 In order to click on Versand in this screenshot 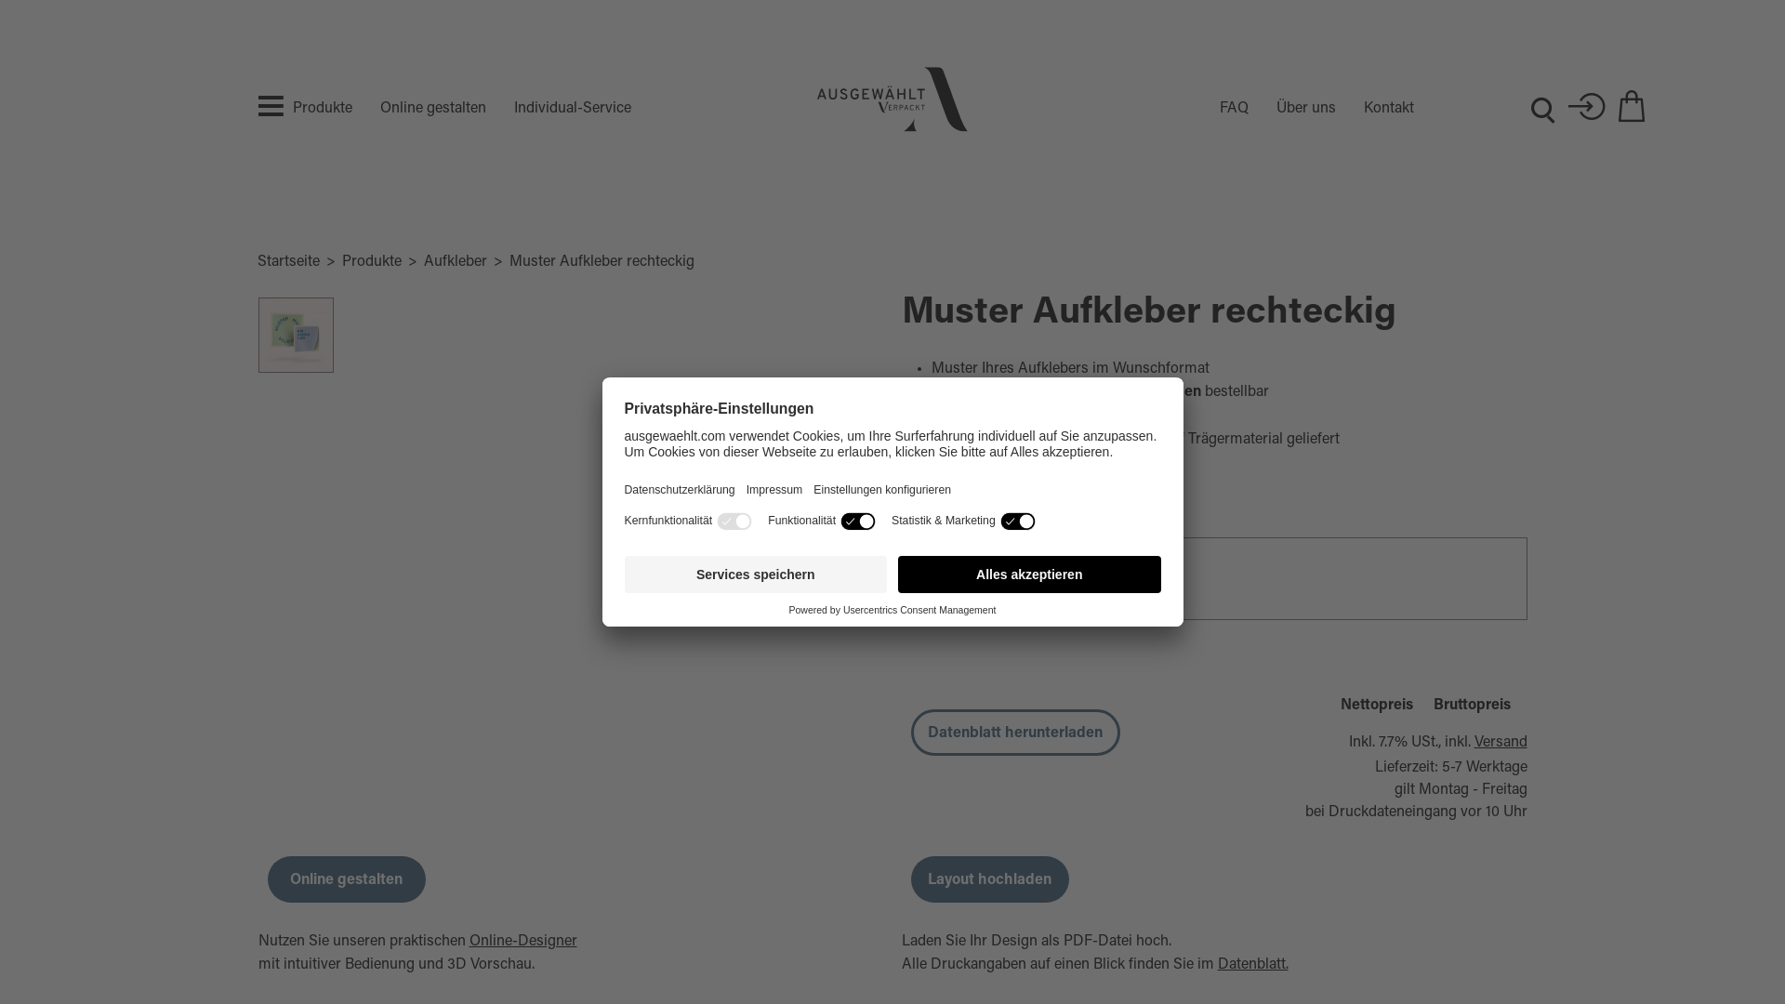, I will do `click(1501, 743)`.